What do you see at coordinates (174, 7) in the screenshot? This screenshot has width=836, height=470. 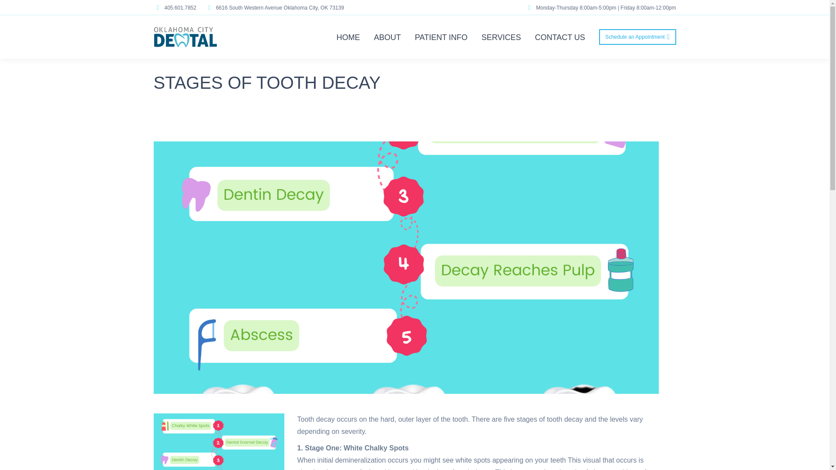 I see `405.601.7852` at bounding box center [174, 7].